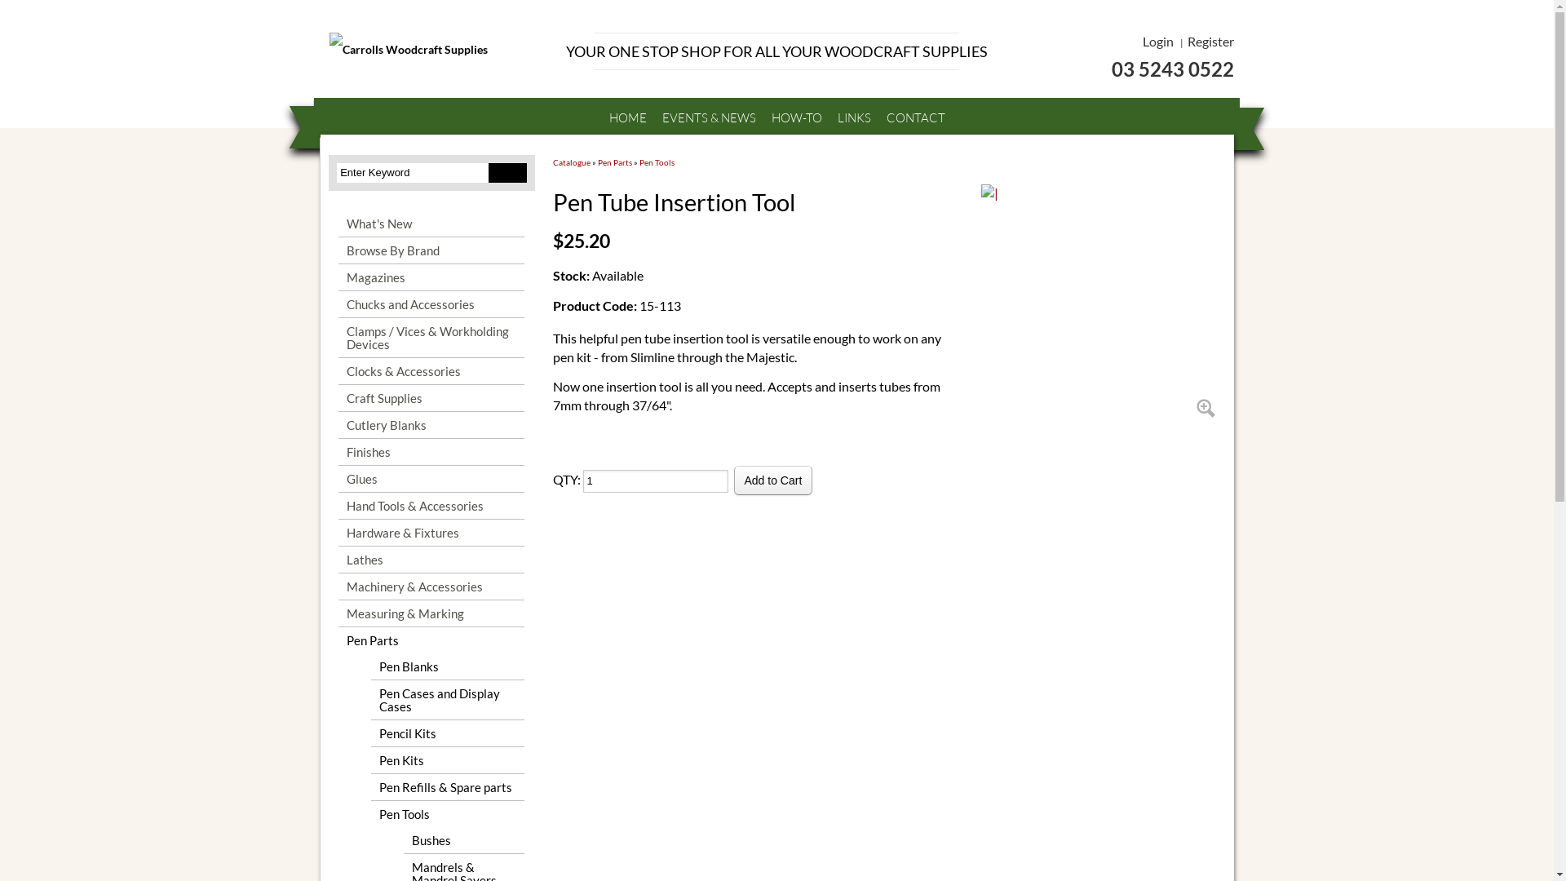  What do you see at coordinates (431, 277) in the screenshot?
I see `Magazines` at bounding box center [431, 277].